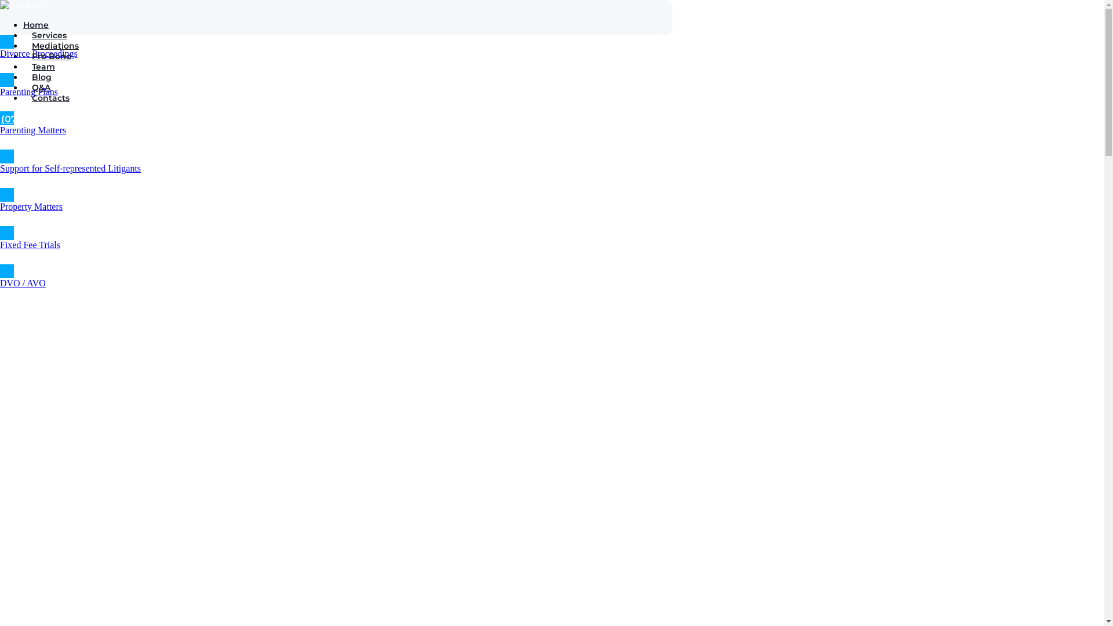  What do you see at coordinates (51, 56) in the screenshot?
I see `Pro Bono` at bounding box center [51, 56].